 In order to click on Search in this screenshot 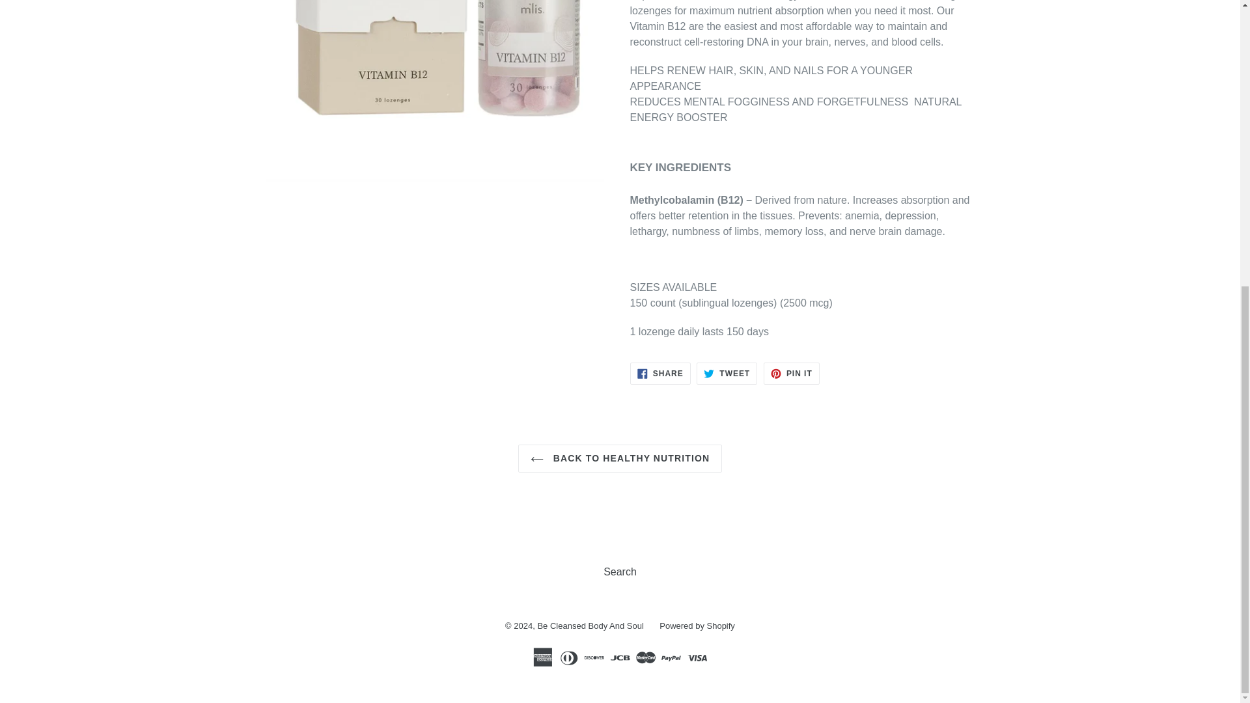, I will do `click(697, 625)`.